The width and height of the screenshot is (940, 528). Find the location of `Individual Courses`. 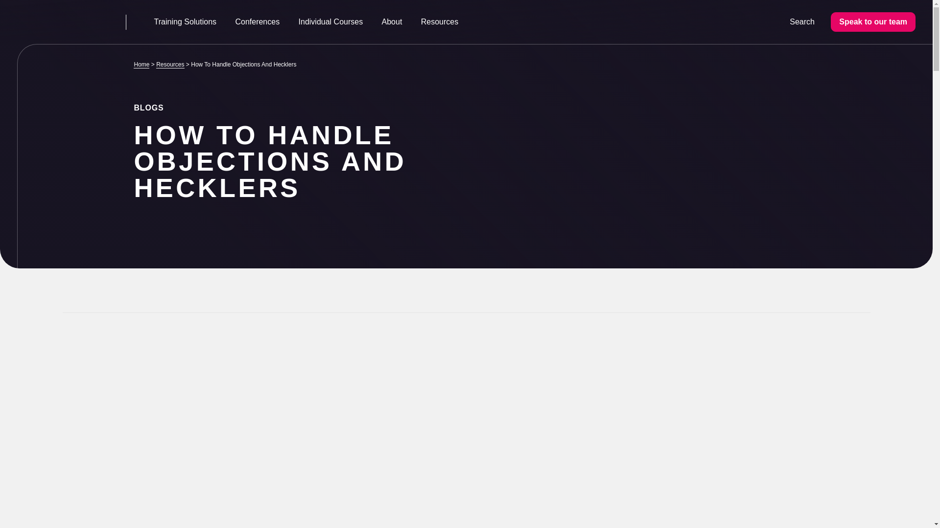

Individual Courses is located at coordinates (330, 22).